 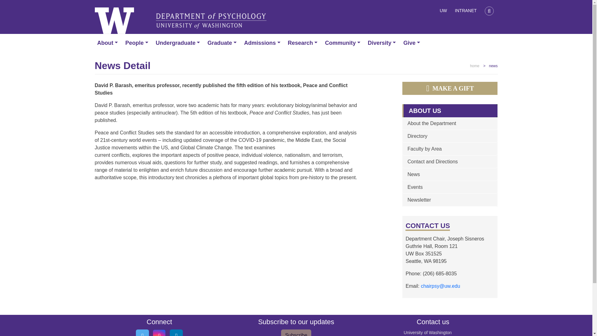 I want to click on About, so click(x=109, y=43).